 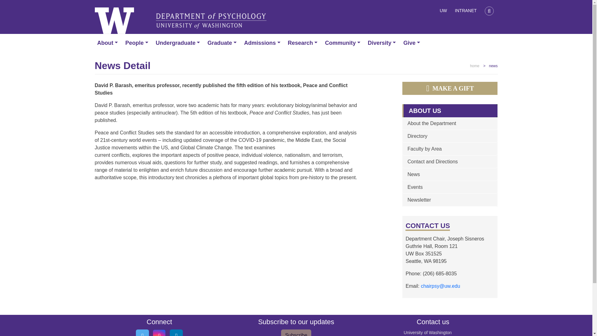 I want to click on About, so click(x=109, y=43).